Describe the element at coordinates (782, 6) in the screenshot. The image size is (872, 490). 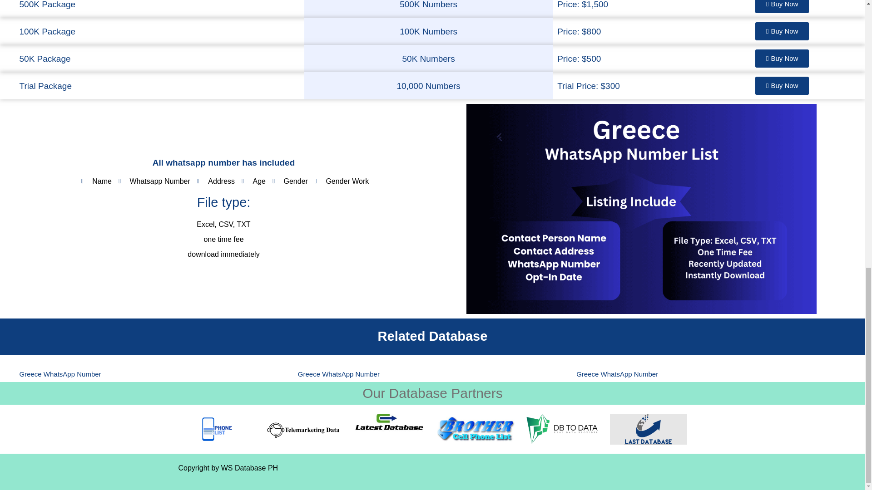
I see `Buy Now` at that location.